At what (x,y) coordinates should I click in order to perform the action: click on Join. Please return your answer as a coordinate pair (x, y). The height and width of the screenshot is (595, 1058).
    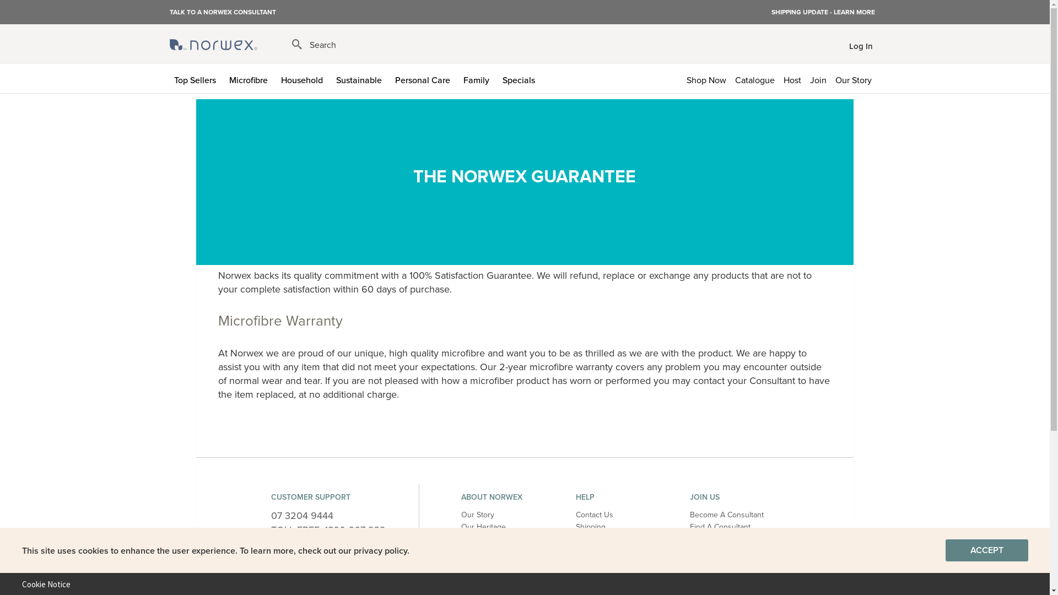
    Looking at the image, I should click on (818, 78).